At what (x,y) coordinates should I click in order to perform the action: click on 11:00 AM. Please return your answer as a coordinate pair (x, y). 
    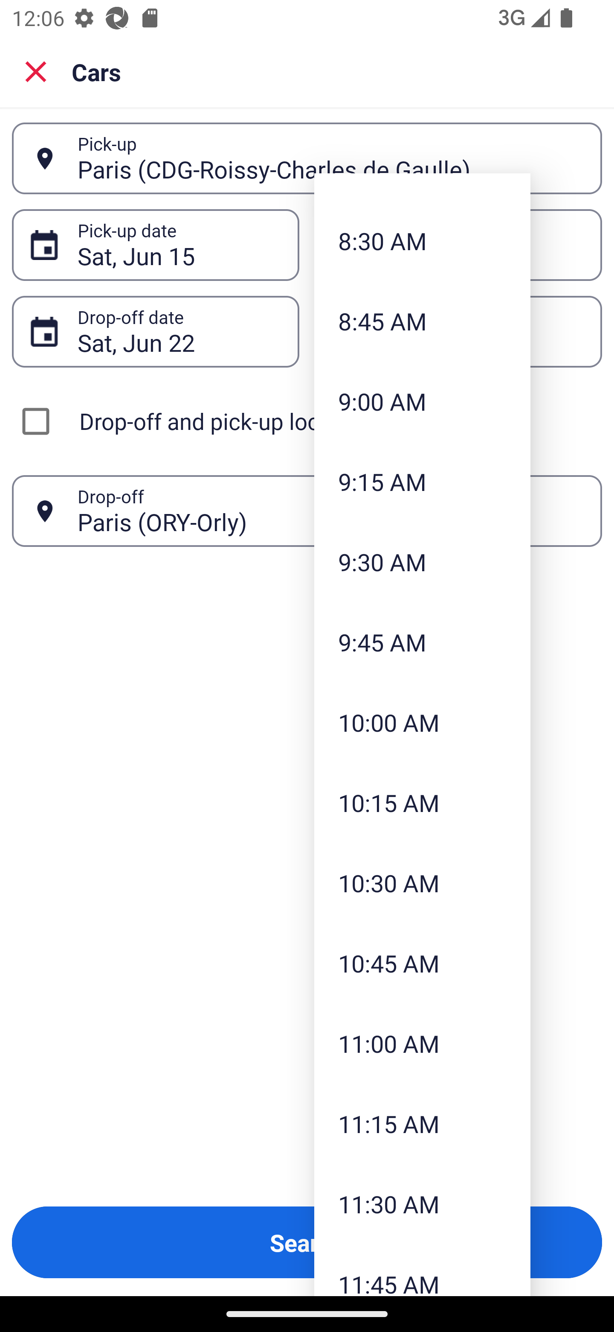
    Looking at the image, I should click on (422, 1043).